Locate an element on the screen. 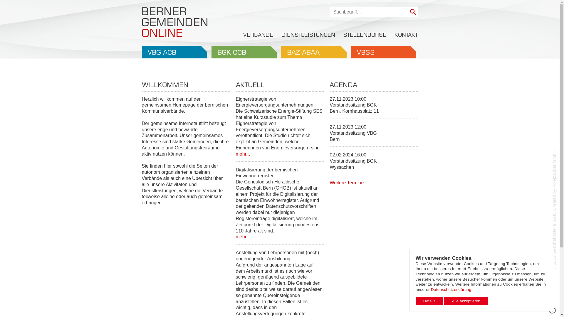 The image size is (564, 317). DIENSTLEISTUNGEN is located at coordinates (308, 35).